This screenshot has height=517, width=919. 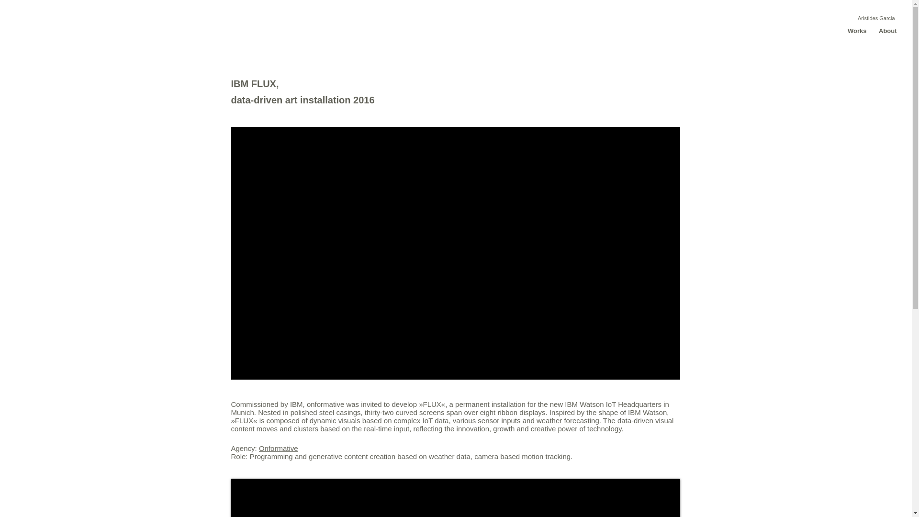 I want to click on Onformative, so click(x=279, y=448).